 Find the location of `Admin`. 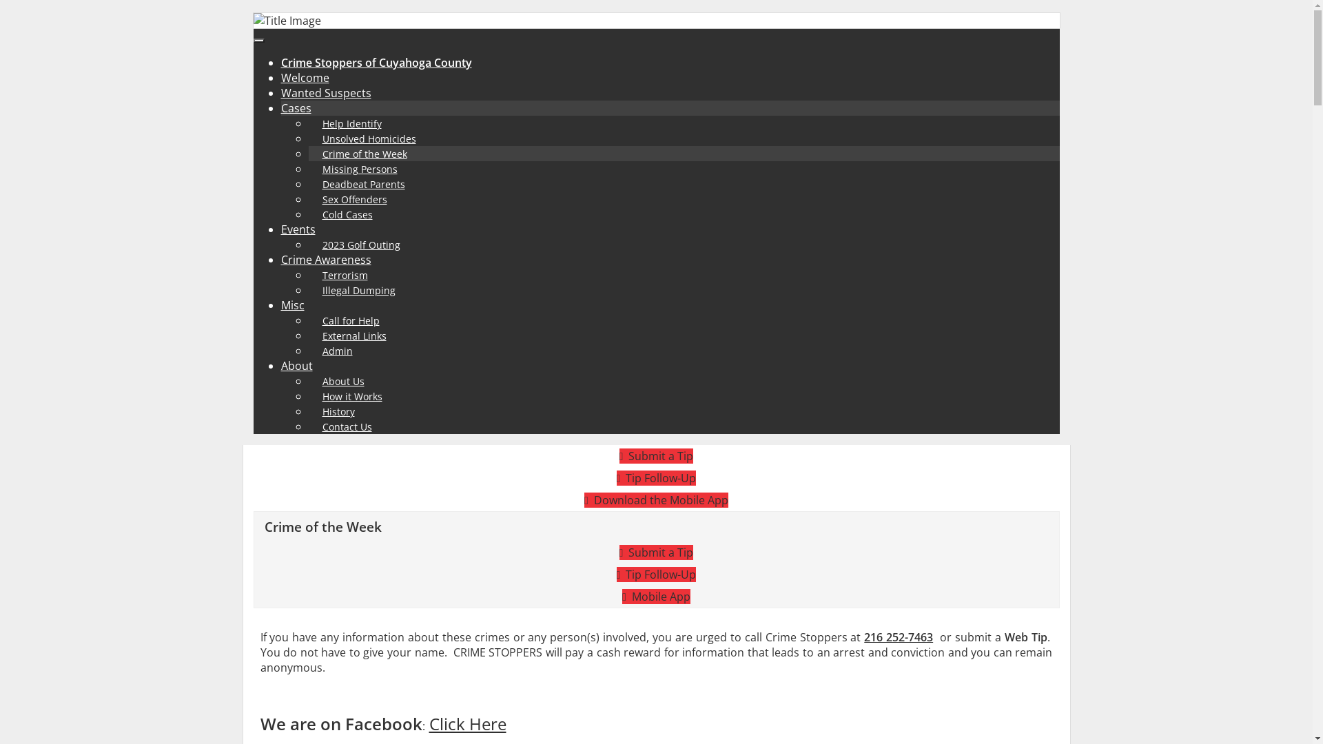

Admin is located at coordinates (338, 351).